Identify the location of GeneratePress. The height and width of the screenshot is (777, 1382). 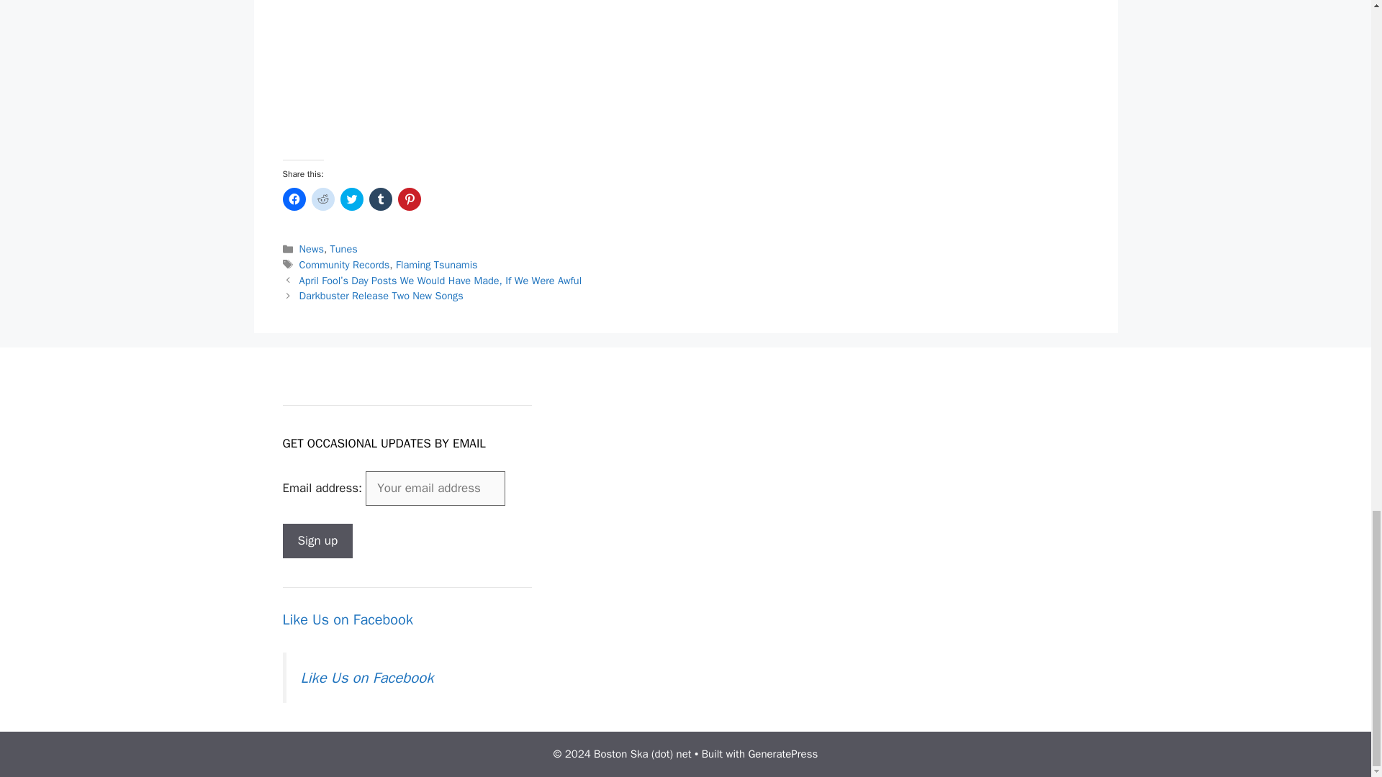
(782, 754).